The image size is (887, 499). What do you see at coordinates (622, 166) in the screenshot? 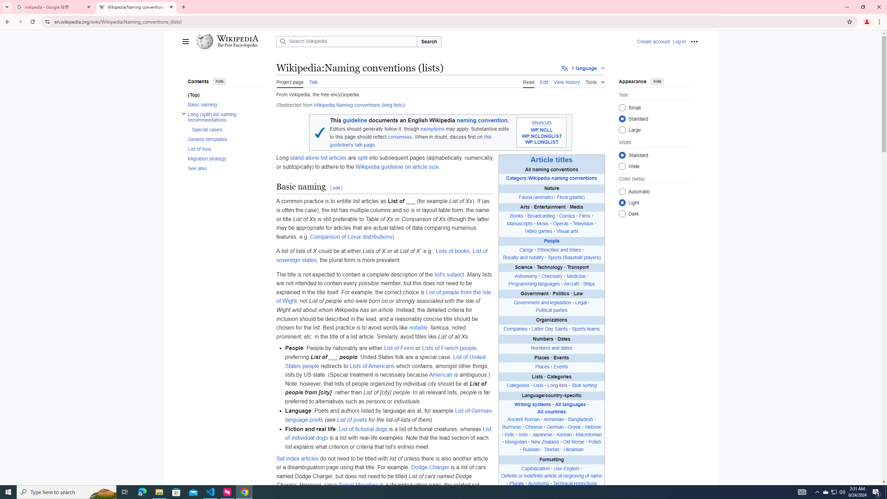
I see `Wide` at bounding box center [622, 166].